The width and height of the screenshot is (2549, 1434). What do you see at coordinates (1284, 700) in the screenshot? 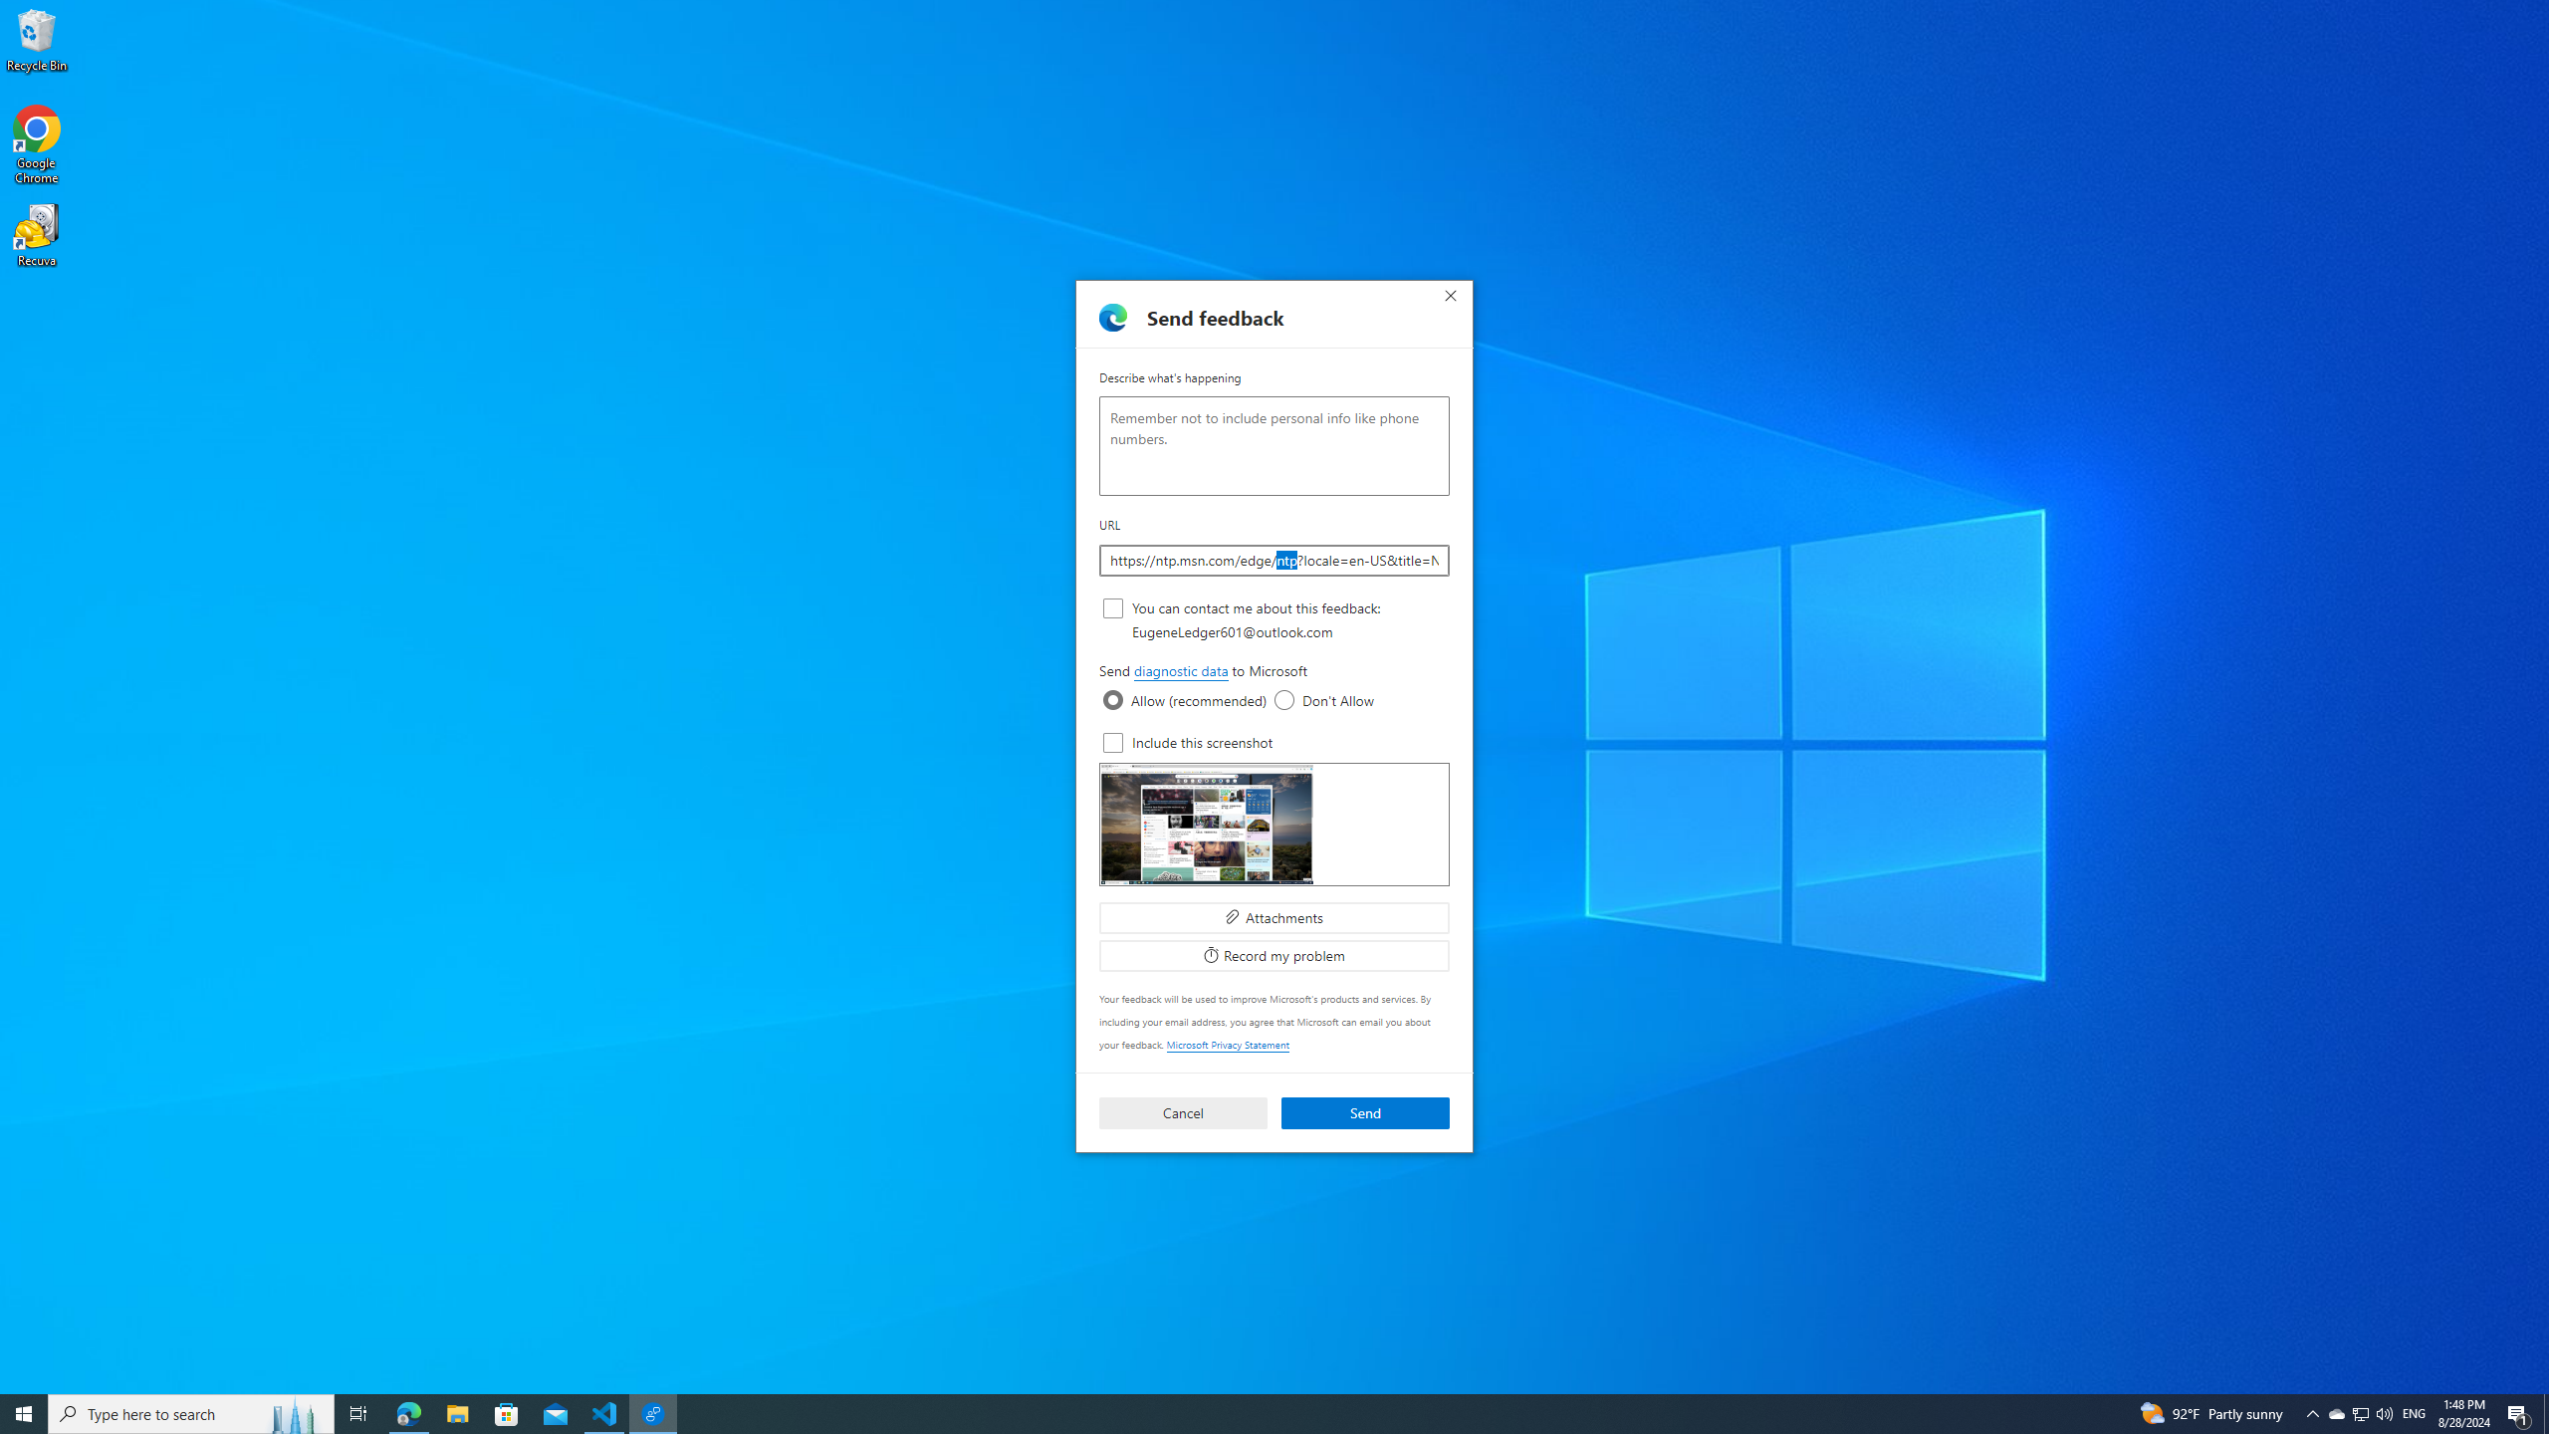
I see `diagnostic data` at bounding box center [1284, 700].